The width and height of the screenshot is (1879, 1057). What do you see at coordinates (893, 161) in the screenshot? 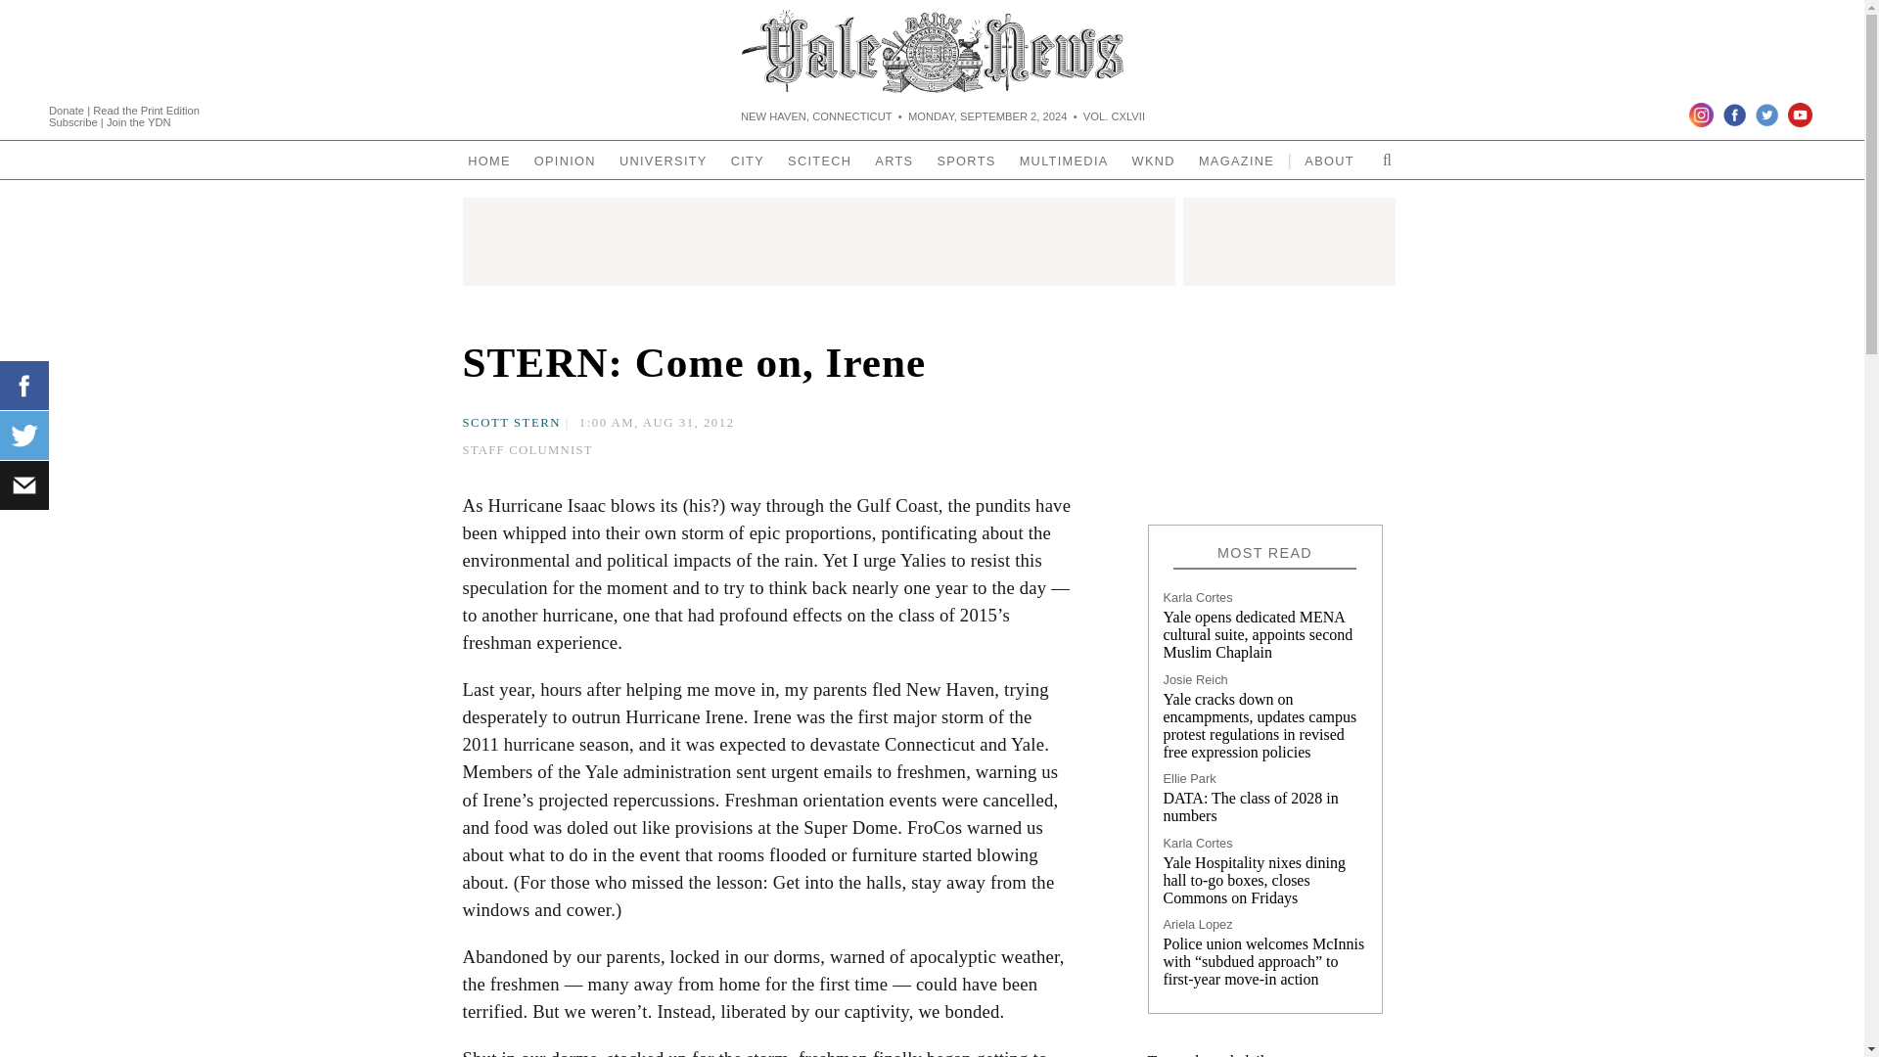
I see `ARTS` at bounding box center [893, 161].